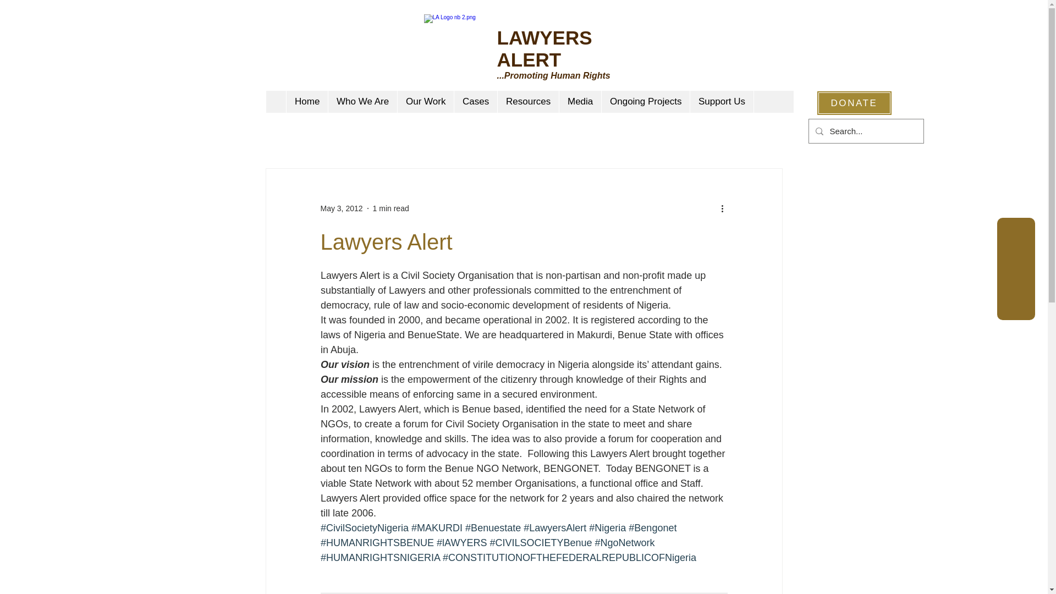 The image size is (1056, 594). What do you see at coordinates (544, 48) in the screenshot?
I see `LAWYERS ALERT` at bounding box center [544, 48].